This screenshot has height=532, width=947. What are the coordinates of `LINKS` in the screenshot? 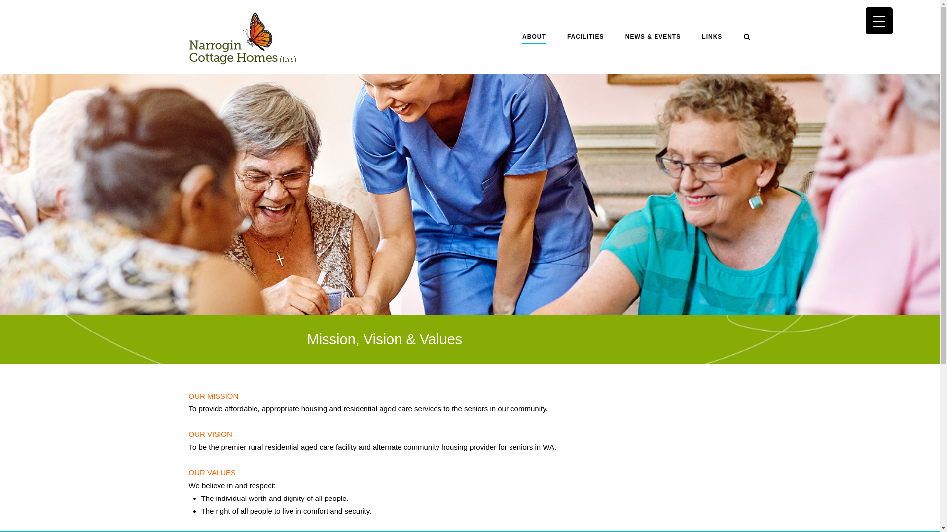 It's located at (712, 38).